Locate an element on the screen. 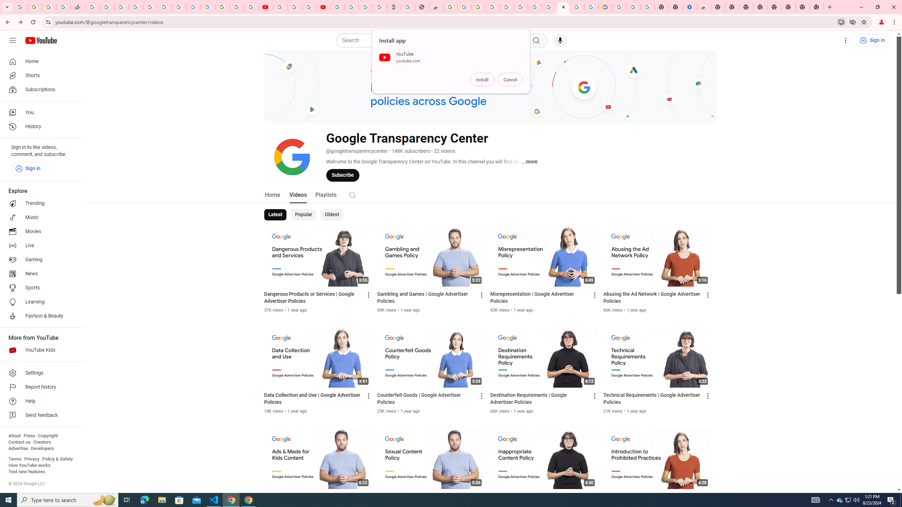 The image size is (902, 507). Playlists is located at coordinates (326, 194).